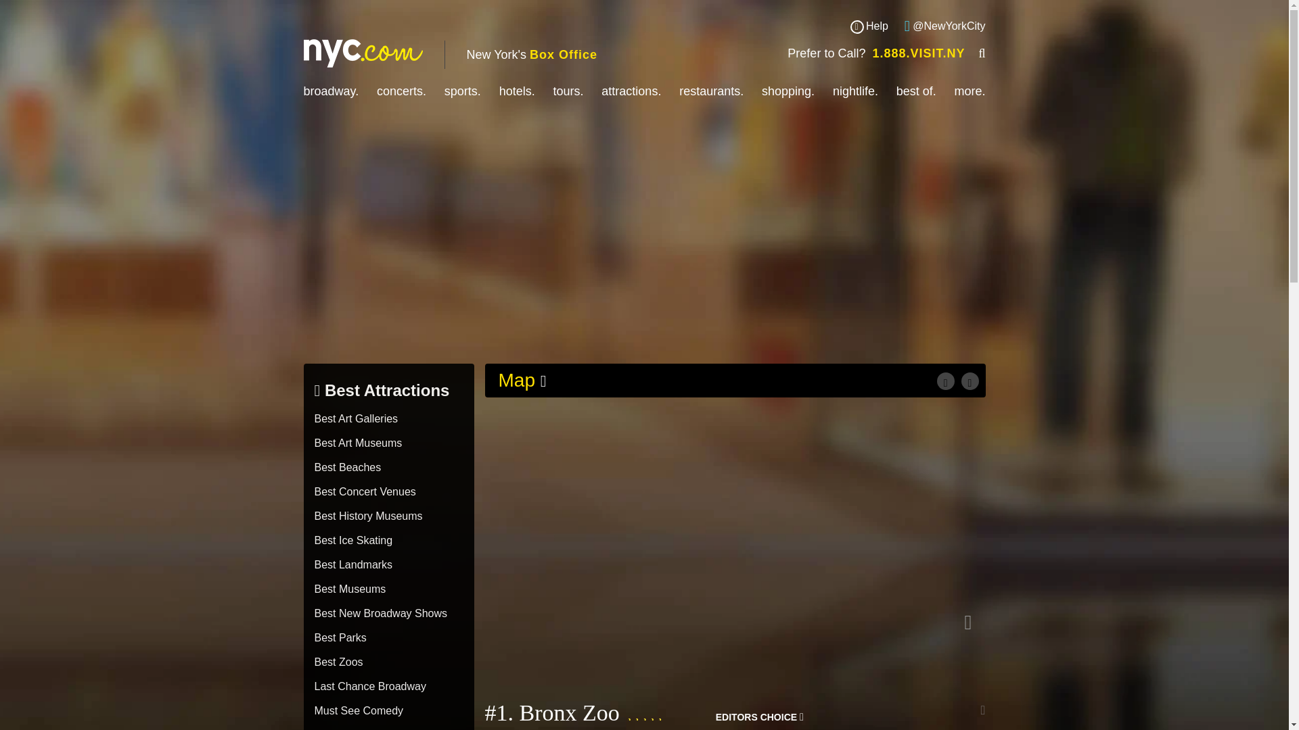 The height and width of the screenshot is (730, 1299). I want to click on Best Art Museums, so click(357, 443).